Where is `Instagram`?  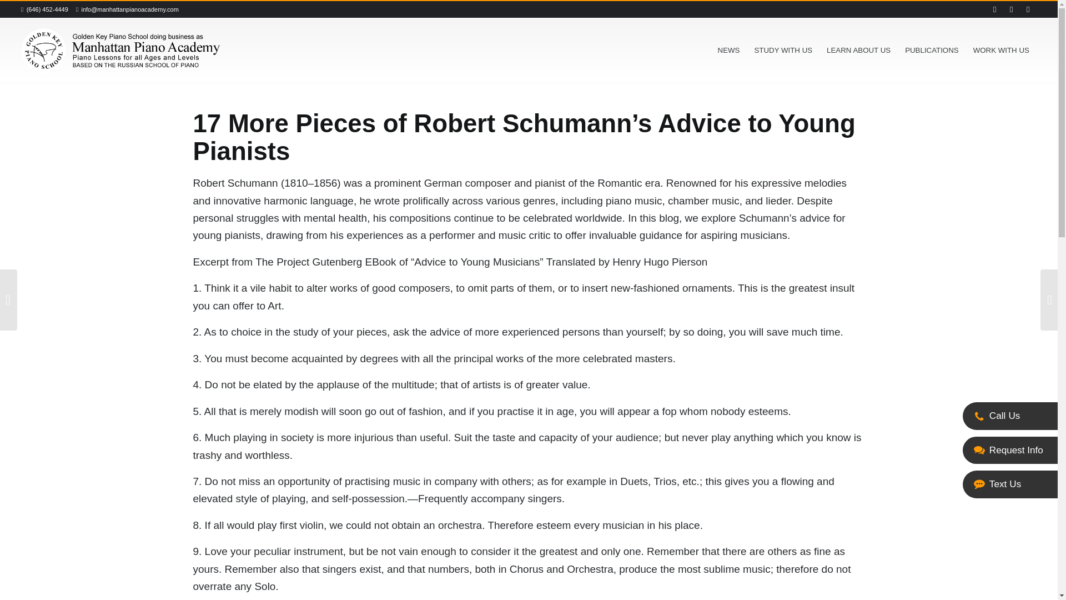 Instagram is located at coordinates (1028, 9).